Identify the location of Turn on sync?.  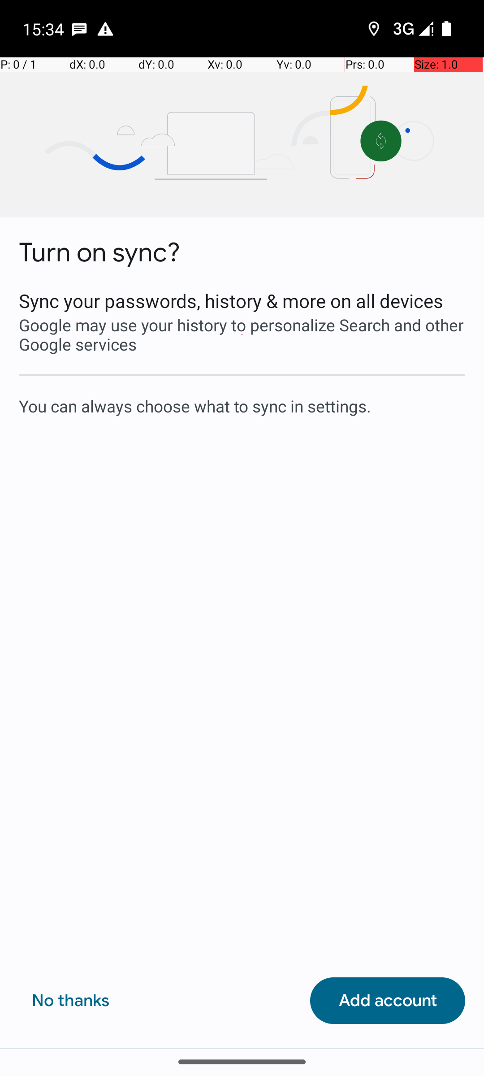
(99, 253).